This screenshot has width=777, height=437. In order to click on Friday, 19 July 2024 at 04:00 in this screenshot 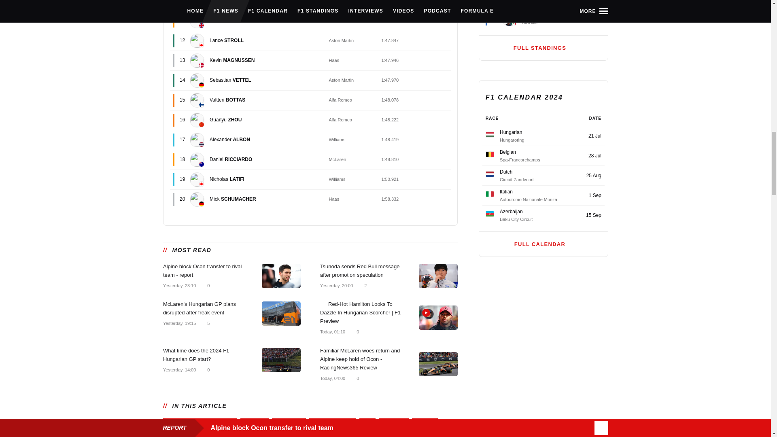, I will do `click(332, 378)`.